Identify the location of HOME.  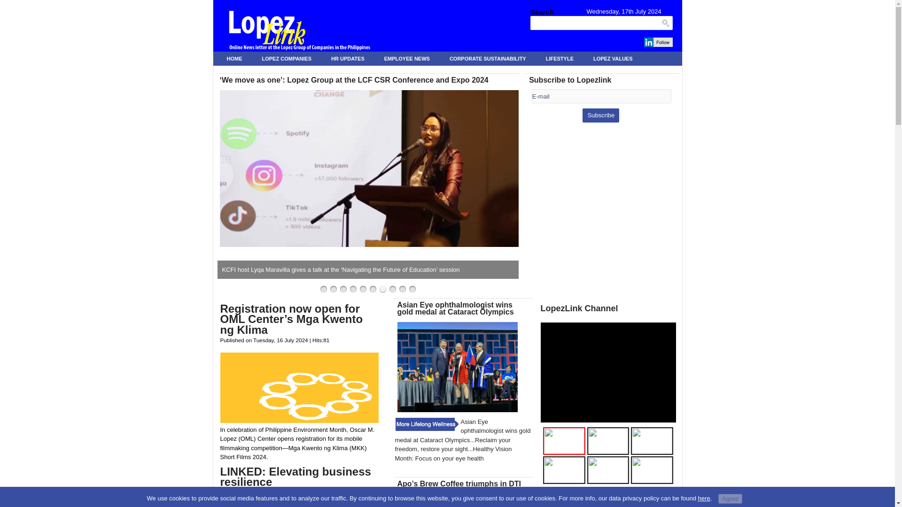
(234, 59).